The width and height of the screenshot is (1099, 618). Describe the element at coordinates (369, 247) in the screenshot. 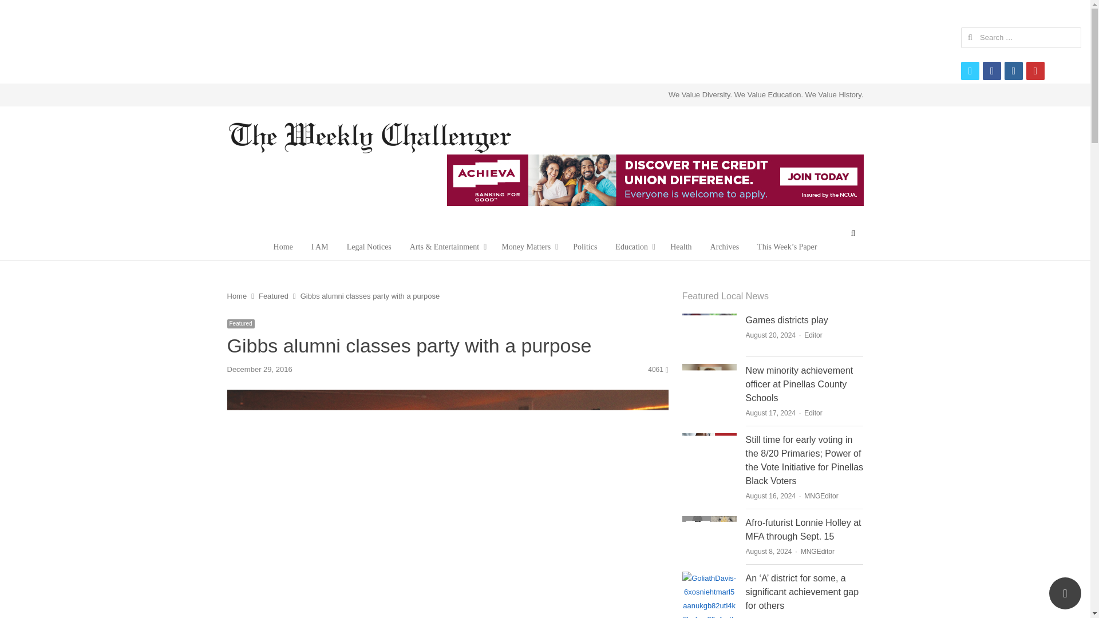

I see `Legal Notices` at that location.